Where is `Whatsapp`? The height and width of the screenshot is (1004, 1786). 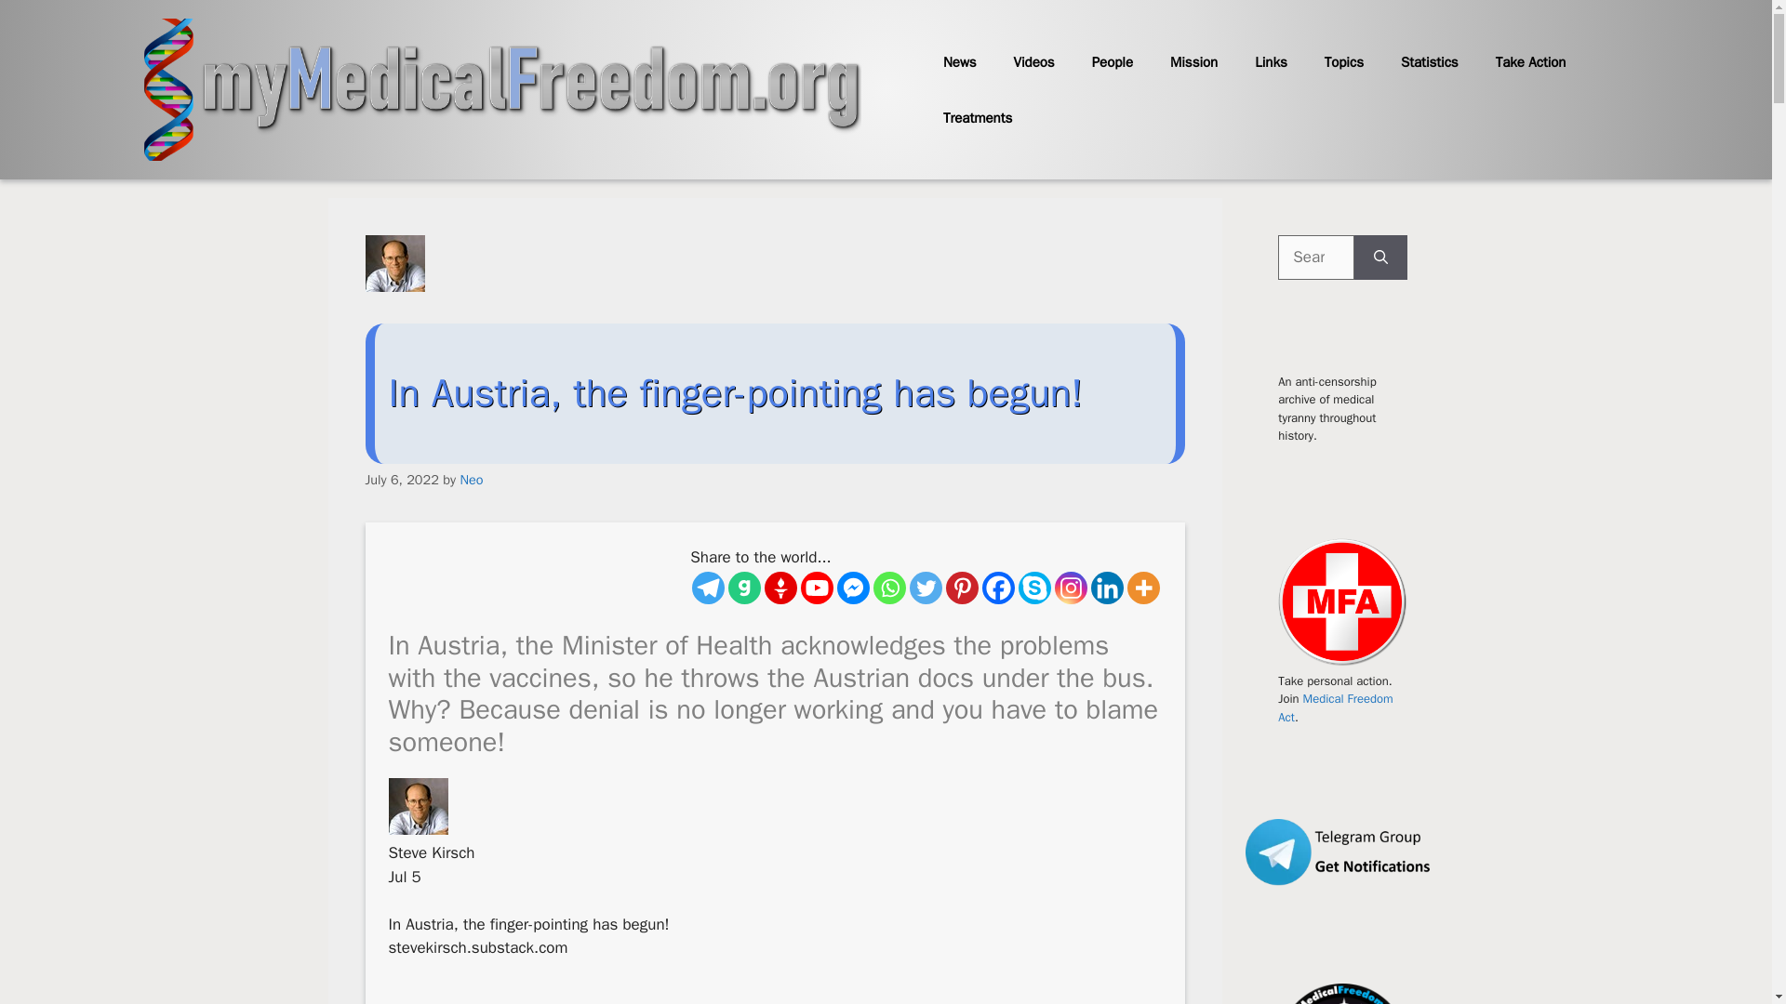 Whatsapp is located at coordinates (889, 588).